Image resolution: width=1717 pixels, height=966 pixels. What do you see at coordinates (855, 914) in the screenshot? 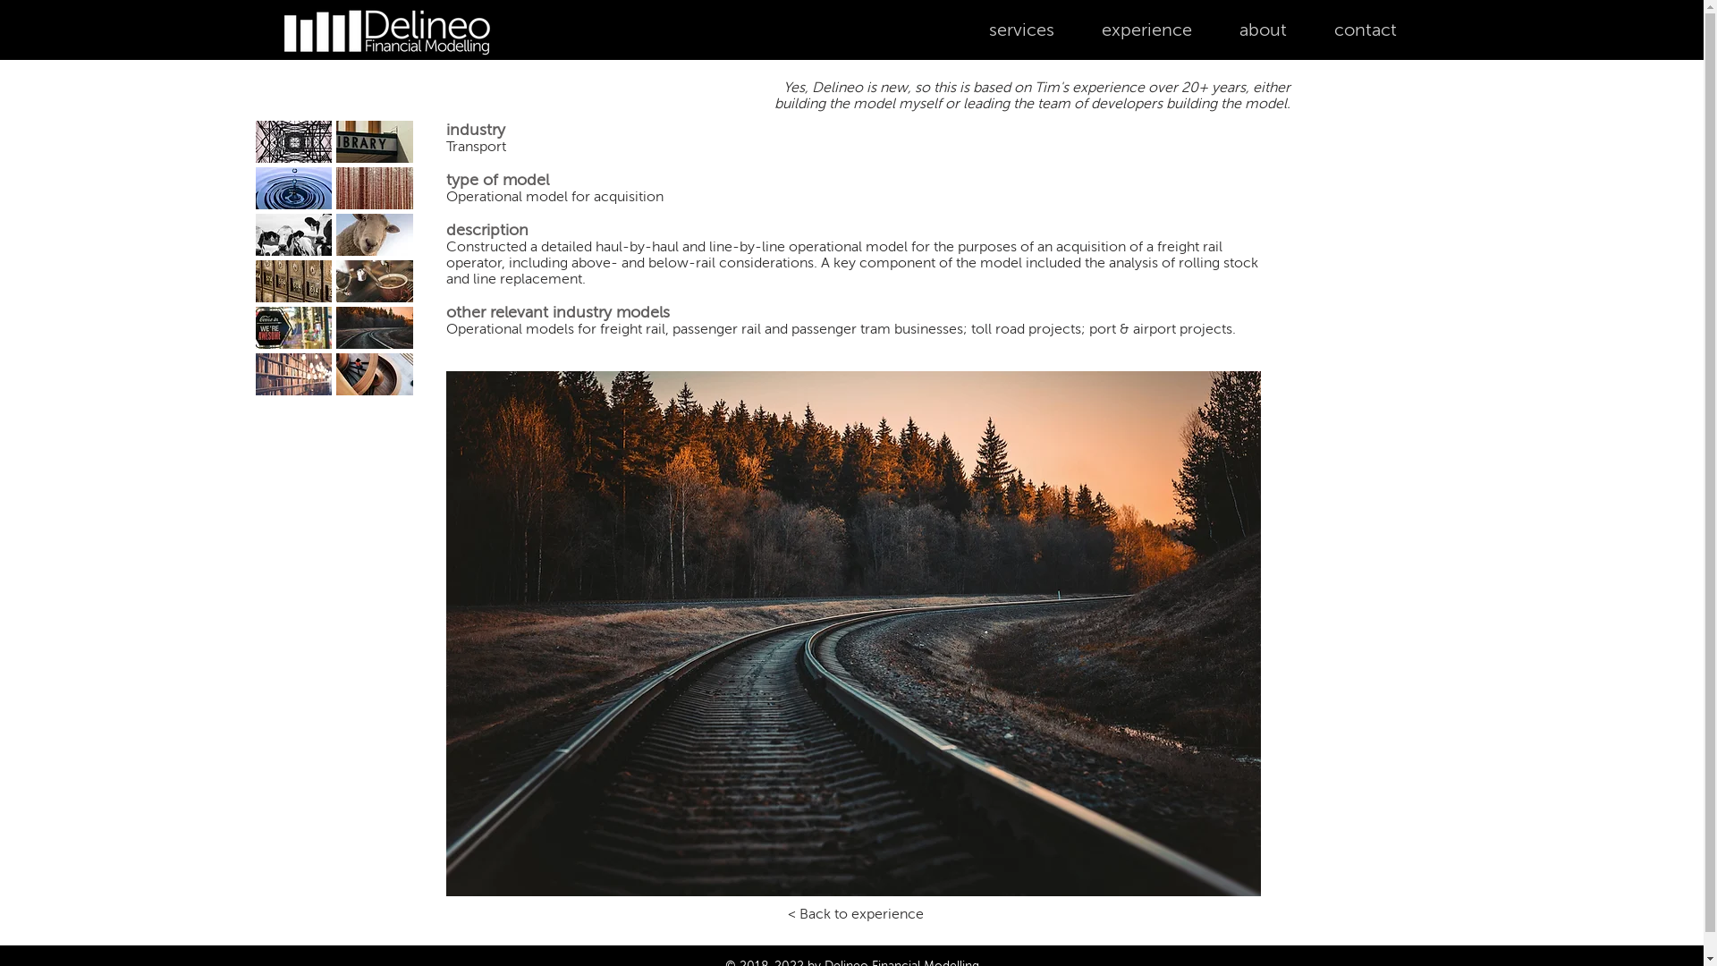
I see `< Back to experience` at bounding box center [855, 914].